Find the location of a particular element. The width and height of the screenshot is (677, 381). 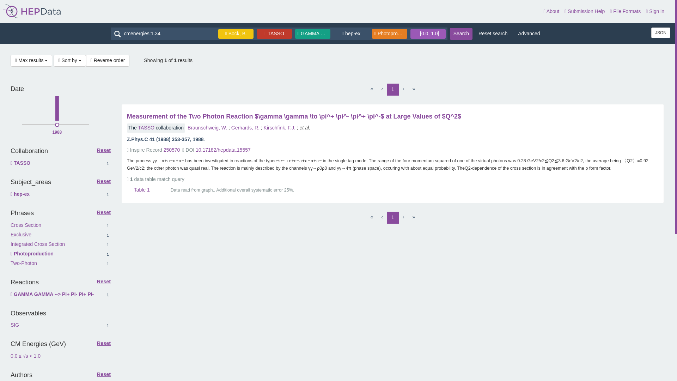

prev is located at coordinates (661, 32).